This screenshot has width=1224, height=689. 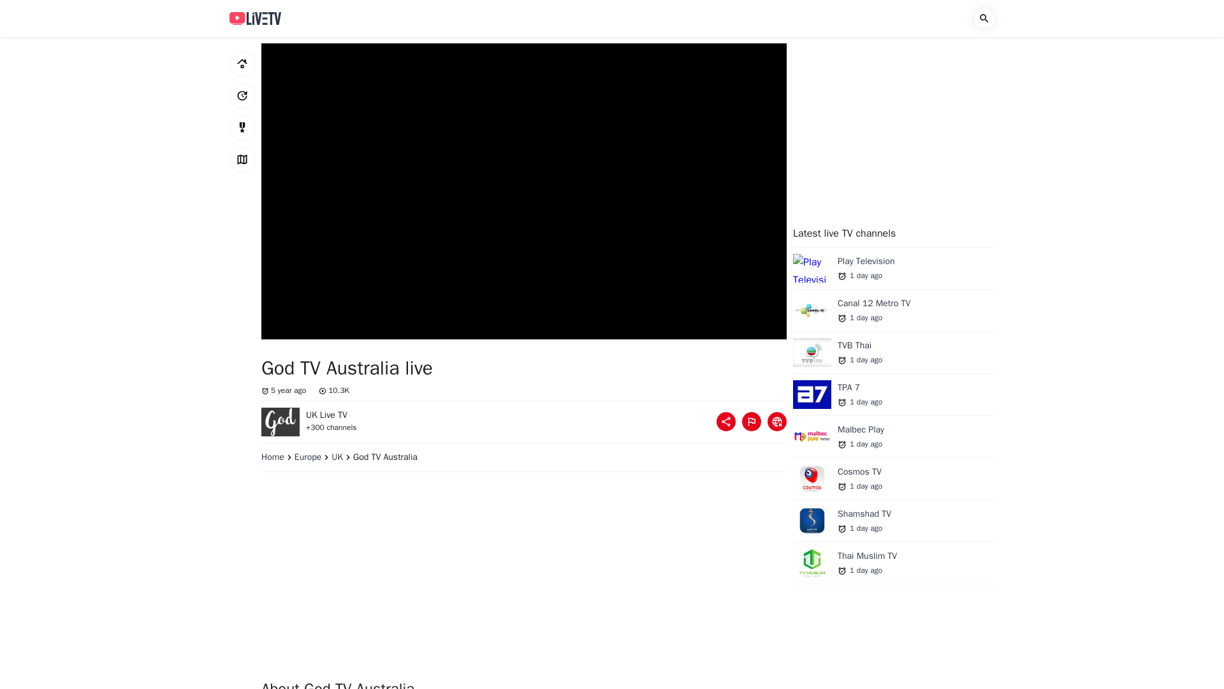 I want to click on Home, so click(x=278, y=457).